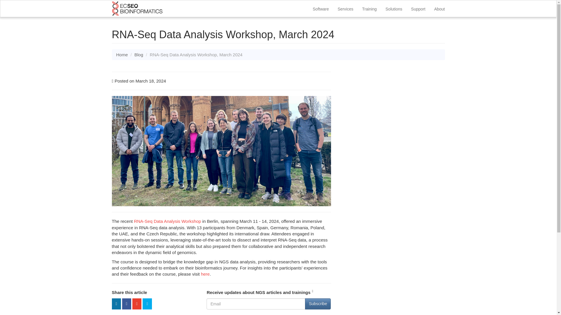 The width and height of the screenshot is (561, 315). I want to click on Support, so click(418, 8).